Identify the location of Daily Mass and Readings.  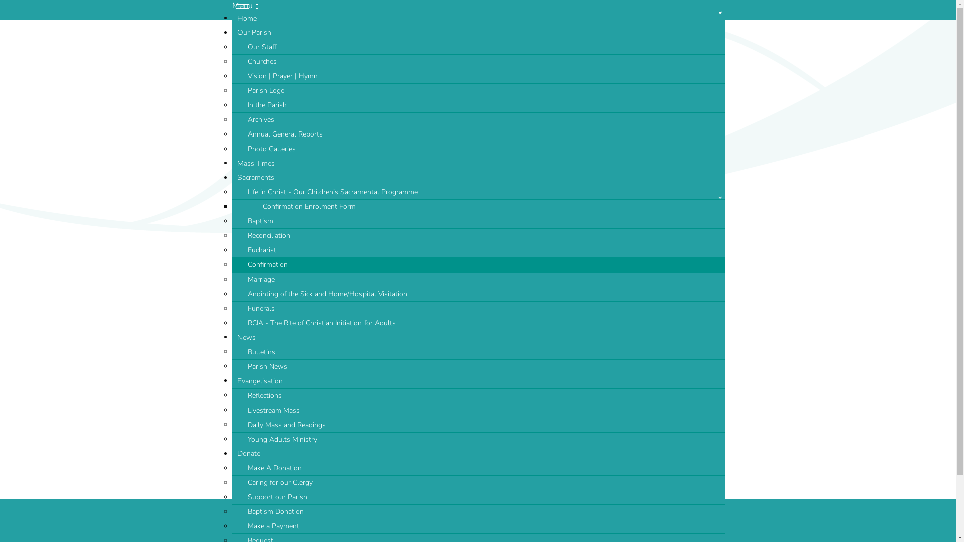
(478, 425).